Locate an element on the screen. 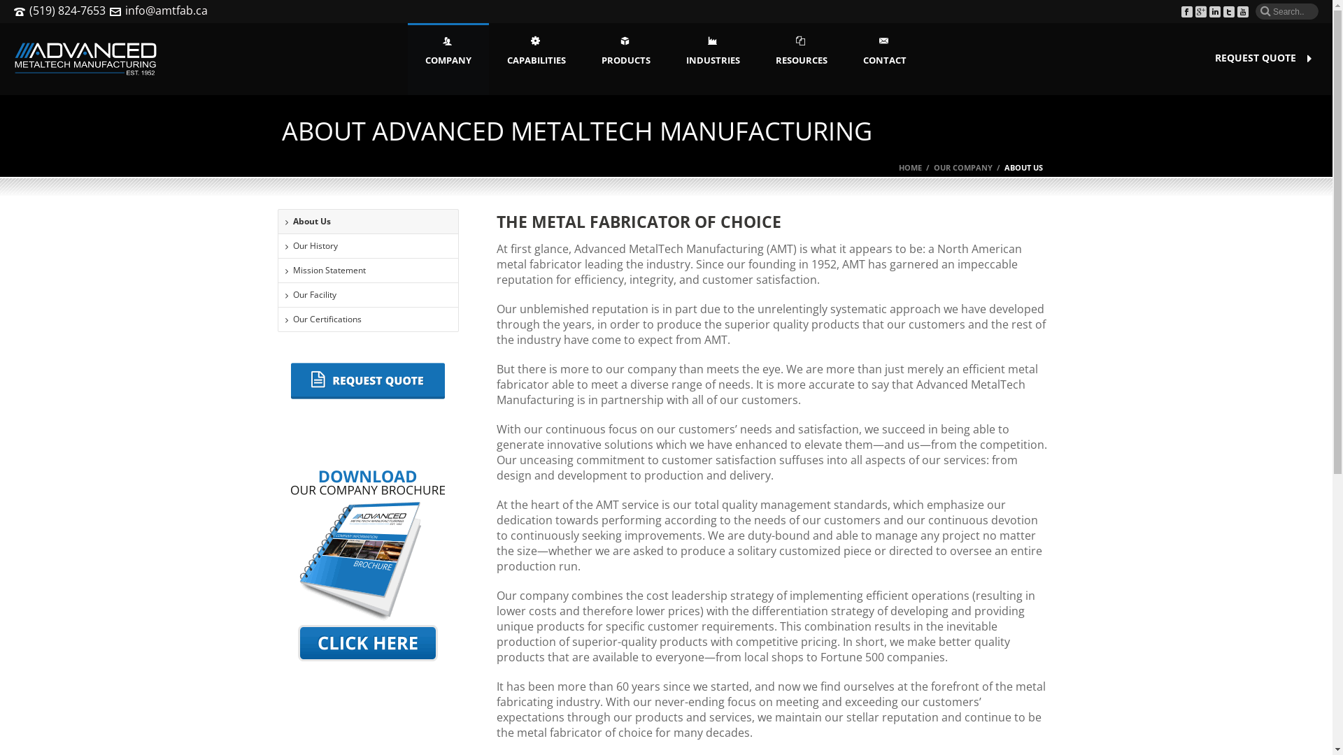 This screenshot has width=1343, height=755. Our History is located at coordinates (369, 246).